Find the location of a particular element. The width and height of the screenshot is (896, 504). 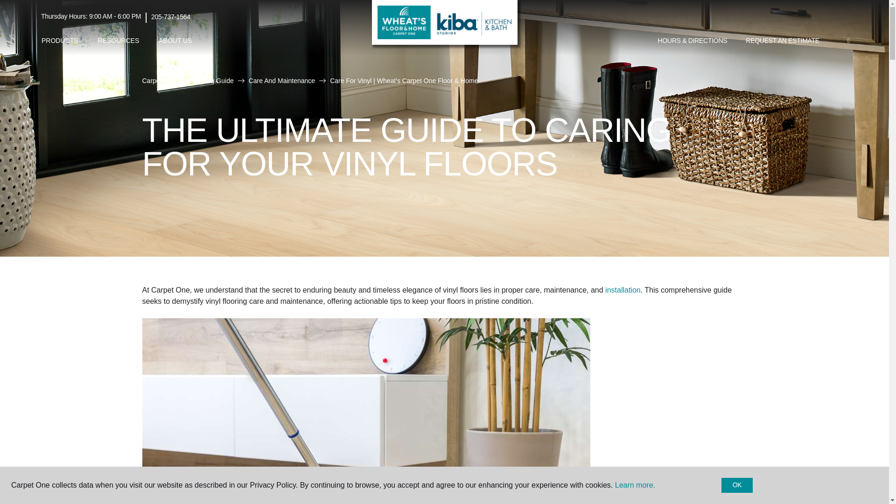

REQUEST AN ESTIMATE is located at coordinates (783, 41).